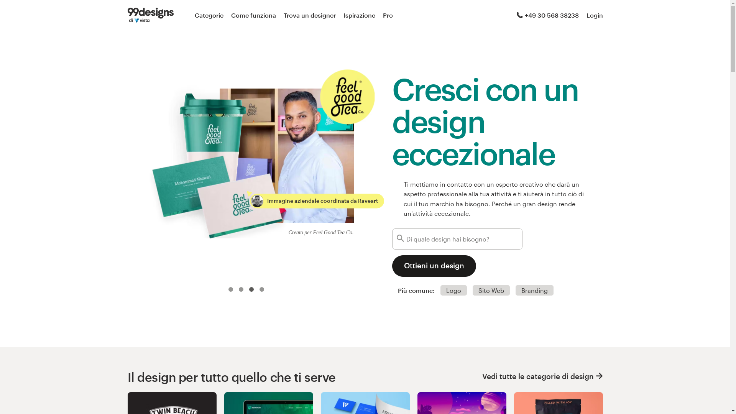 The height and width of the screenshot is (414, 736). Describe the element at coordinates (360, 15) in the screenshot. I see `Ispirazione` at that location.